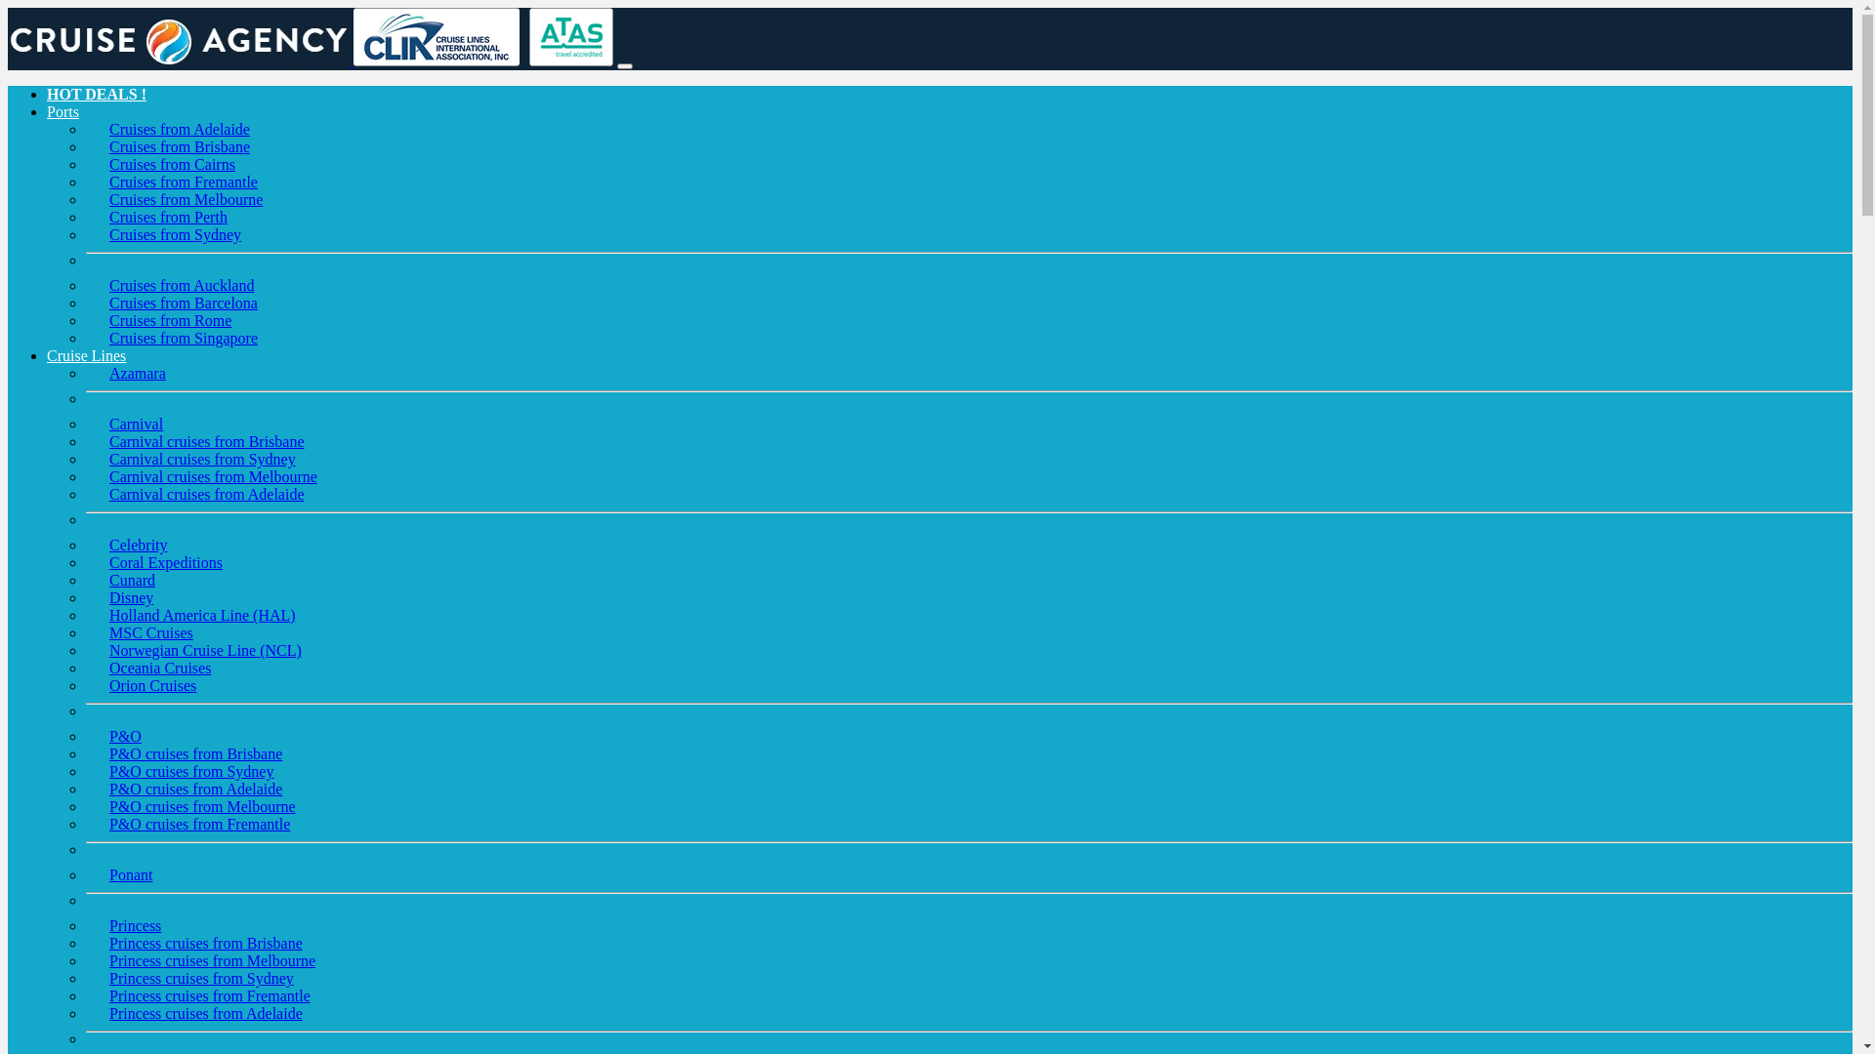 This screenshot has width=1875, height=1054. What do you see at coordinates (201, 978) in the screenshot?
I see `Princess cruises from Sydney` at bounding box center [201, 978].